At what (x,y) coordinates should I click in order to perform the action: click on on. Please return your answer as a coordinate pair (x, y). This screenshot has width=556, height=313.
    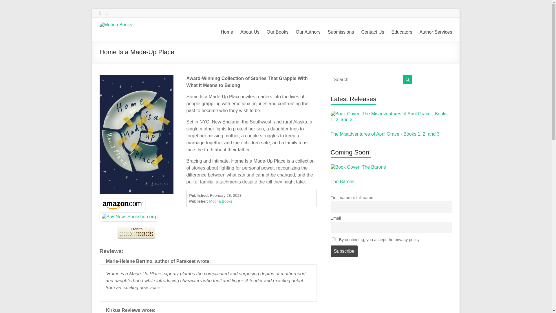
    Looking at the image, I should click on (334, 239).